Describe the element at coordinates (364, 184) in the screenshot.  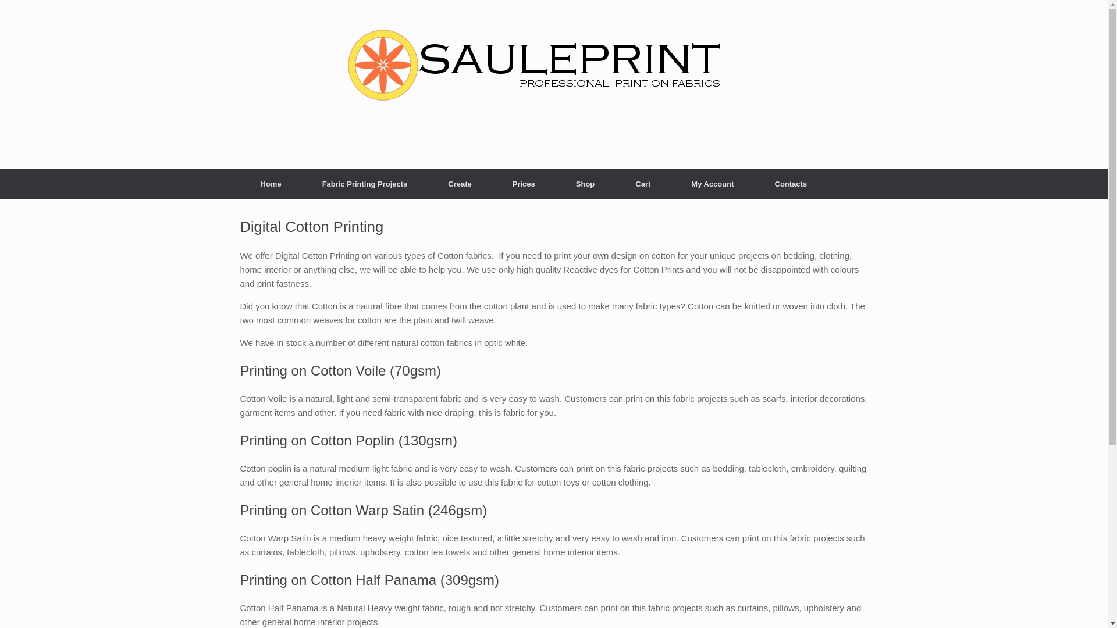
I see `Fabric Printing Projects` at that location.